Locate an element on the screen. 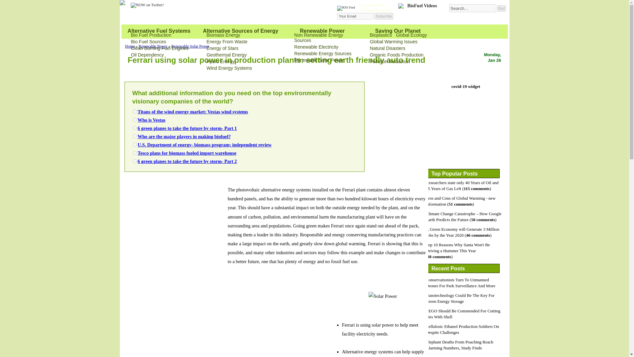 The width and height of the screenshot is (634, 357). Go! is located at coordinates (501, 8).